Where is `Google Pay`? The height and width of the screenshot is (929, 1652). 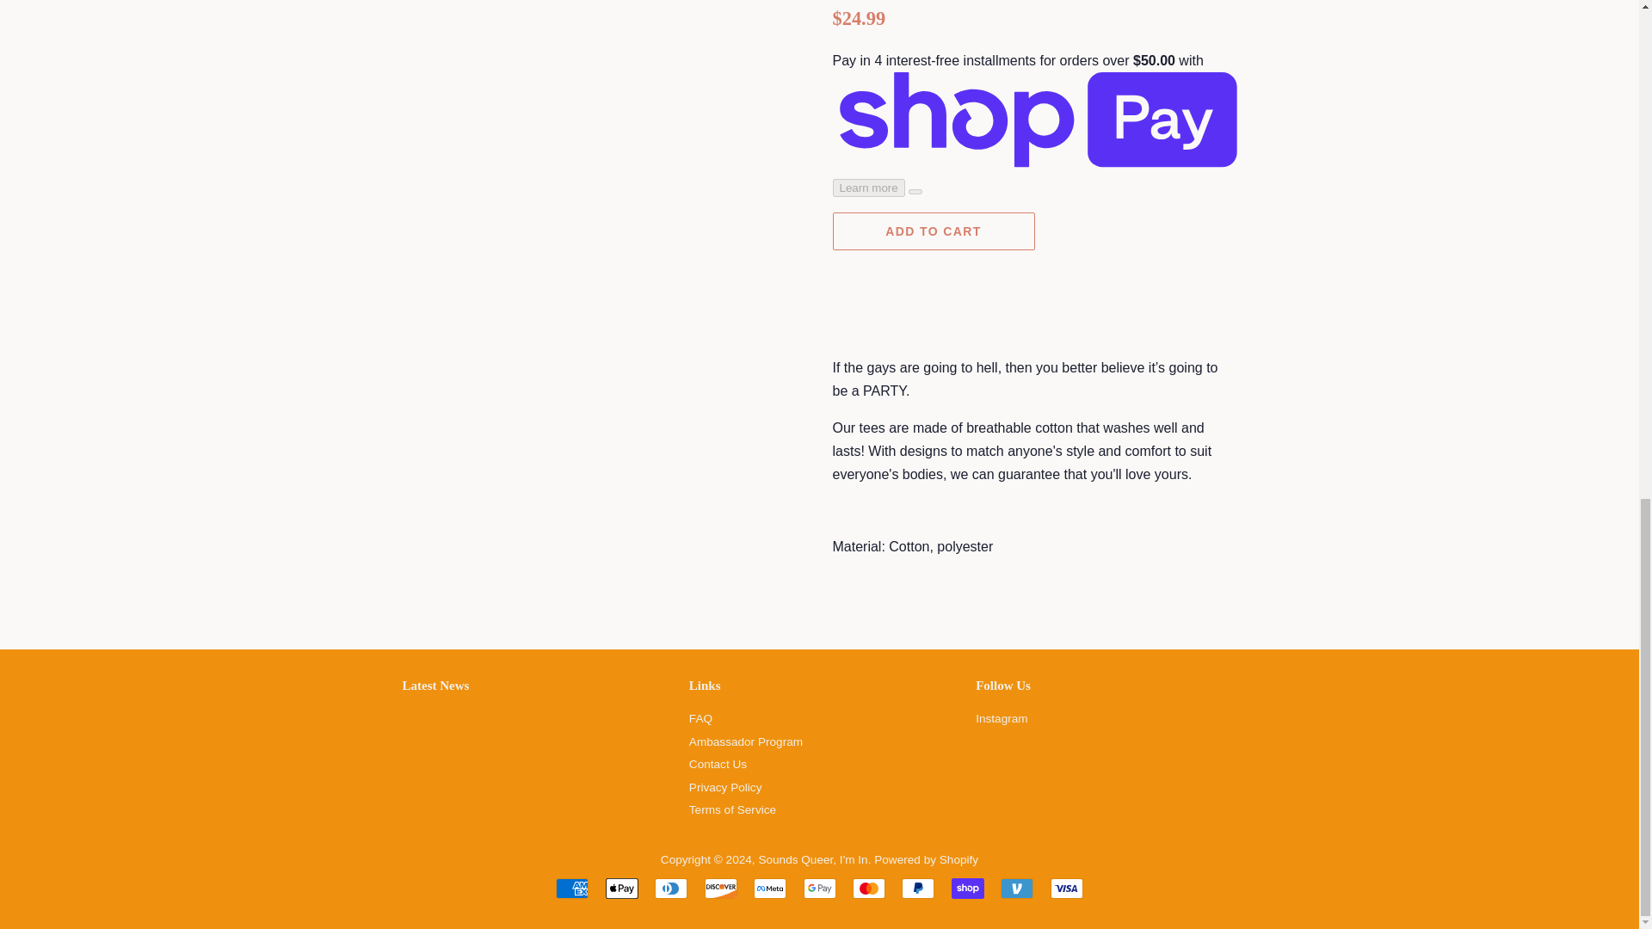 Google Pay is located at coordinates (819, 888).